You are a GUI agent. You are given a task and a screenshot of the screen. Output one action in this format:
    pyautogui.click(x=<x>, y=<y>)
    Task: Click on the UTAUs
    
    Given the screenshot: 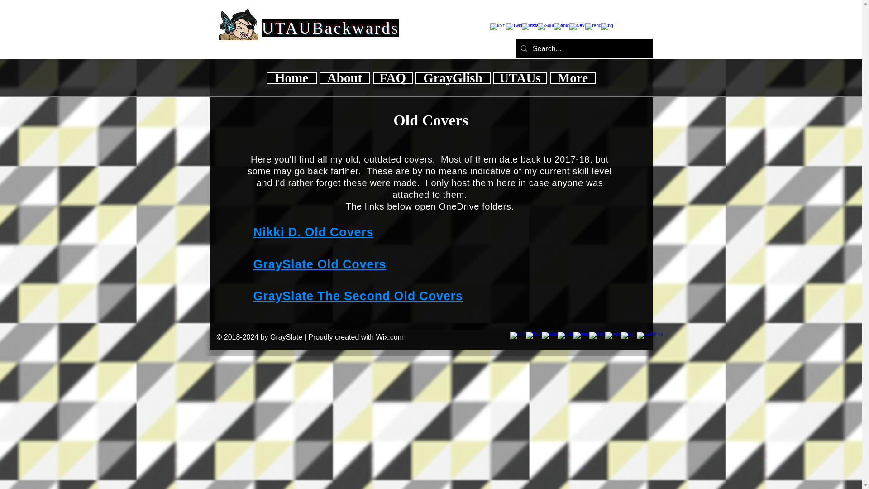 What is the action you would take?
    pyautogui.click(x=520, y=77)
    